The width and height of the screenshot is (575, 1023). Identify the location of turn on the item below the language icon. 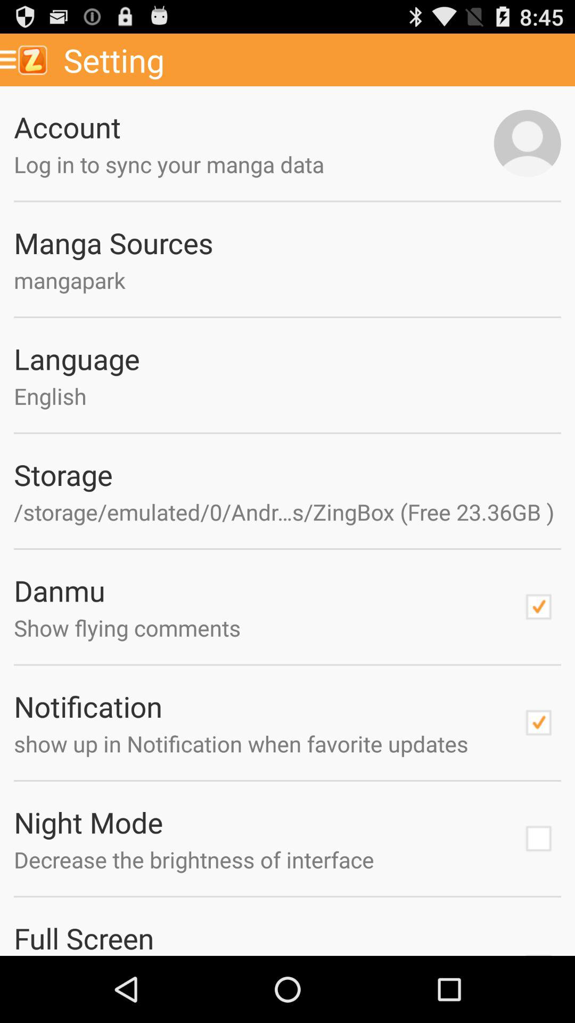
(287, 395).